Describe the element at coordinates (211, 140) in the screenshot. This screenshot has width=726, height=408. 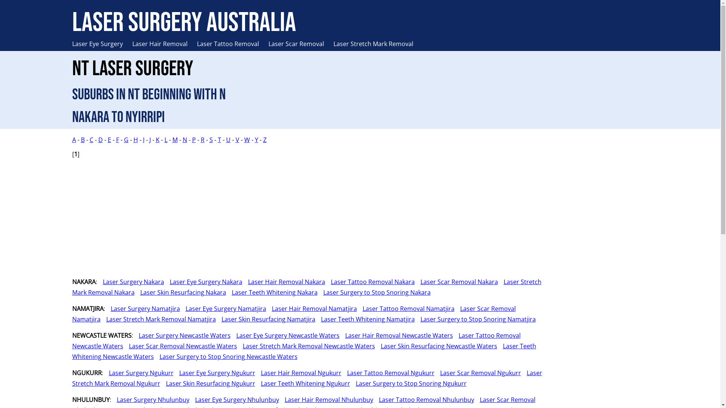
I see `S` at that location.